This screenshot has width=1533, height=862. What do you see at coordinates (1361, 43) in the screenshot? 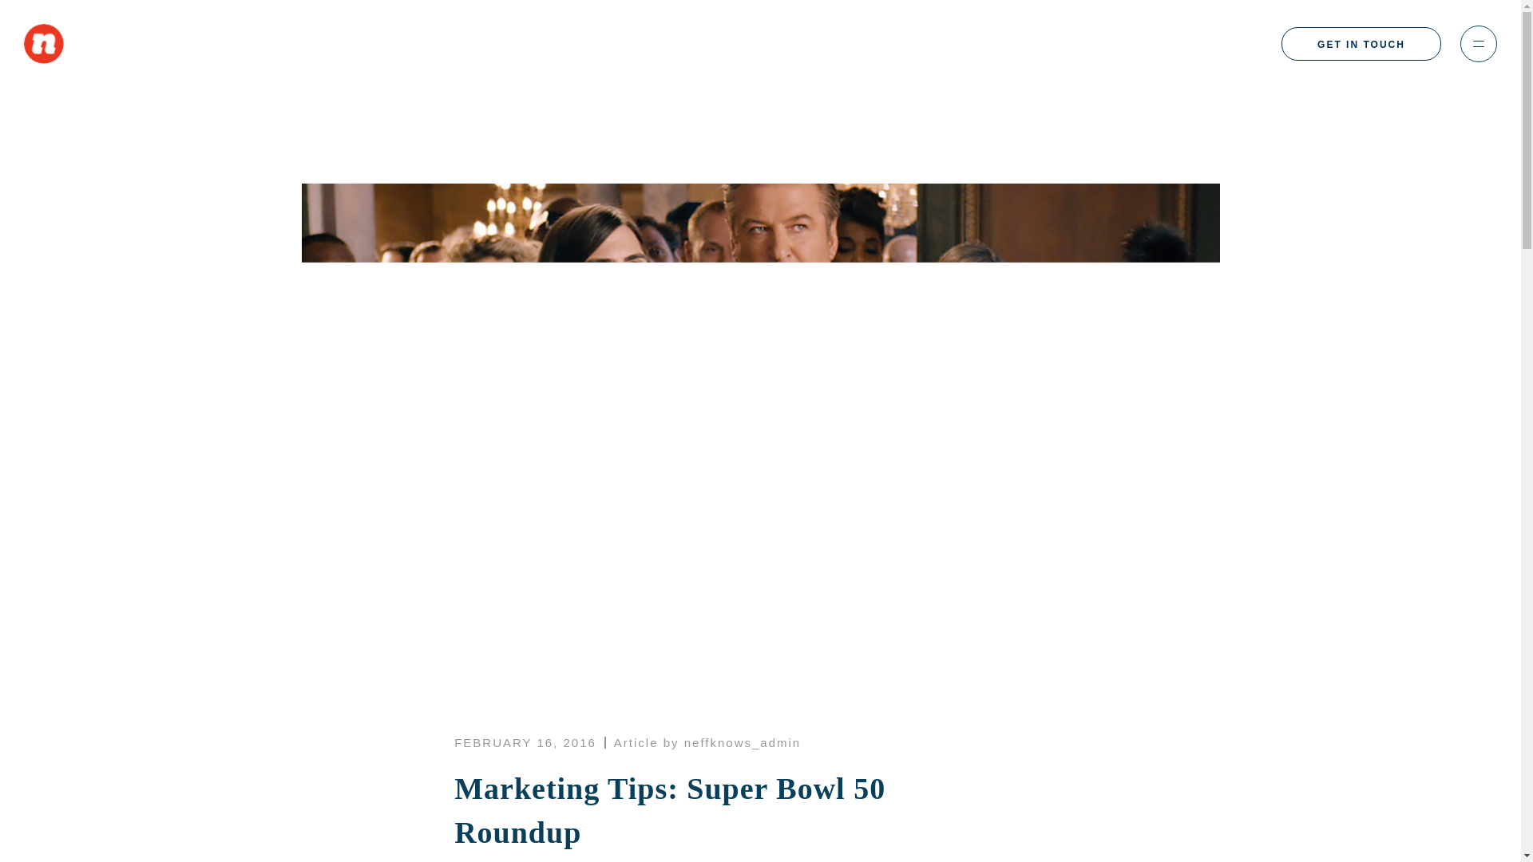
I see `GET IN TOUCH` at bounding box center [1361, 43].